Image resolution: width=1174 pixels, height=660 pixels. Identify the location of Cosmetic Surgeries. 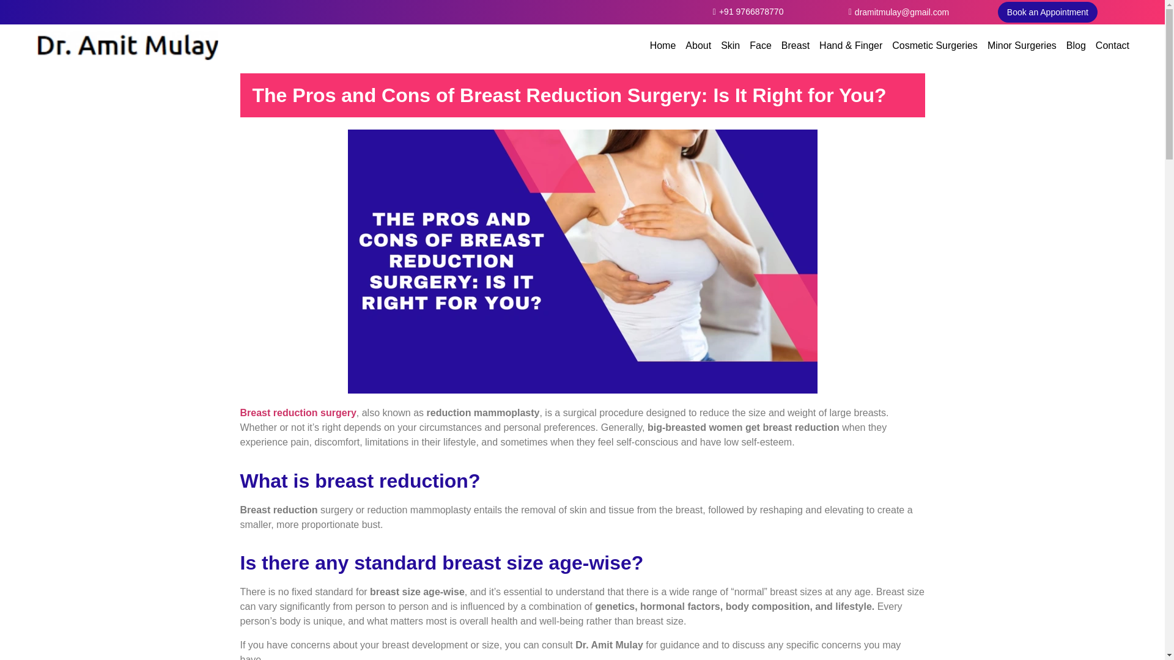
(935, 45).